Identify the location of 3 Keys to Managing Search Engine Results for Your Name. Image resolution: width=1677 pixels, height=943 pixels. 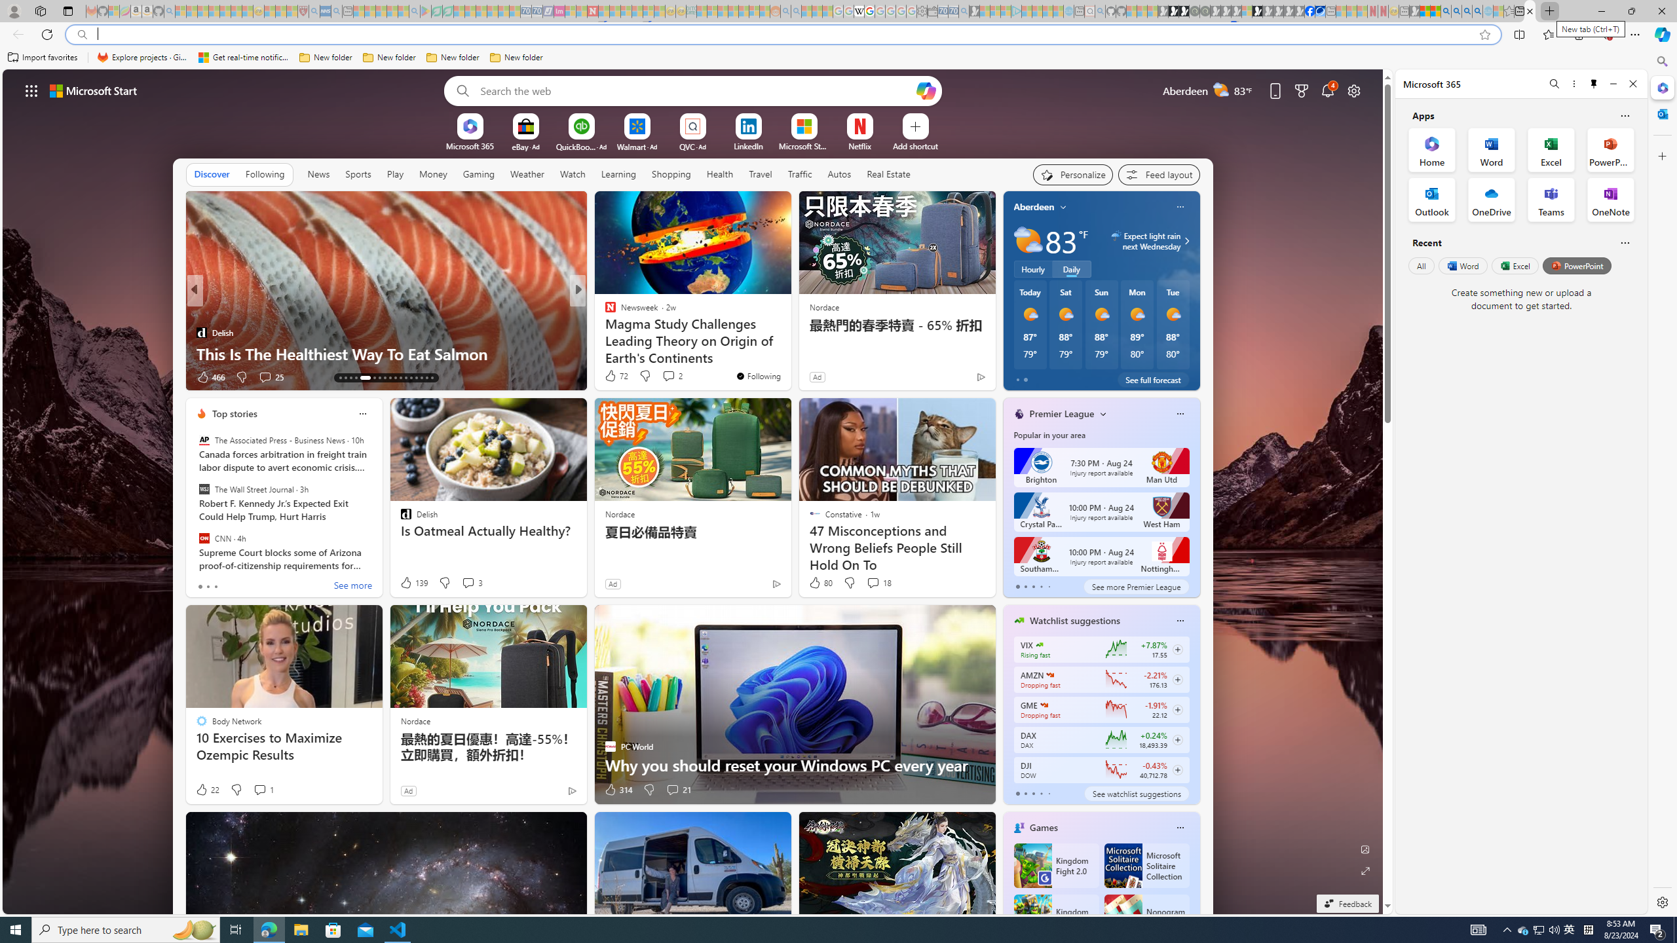
(789, 343).